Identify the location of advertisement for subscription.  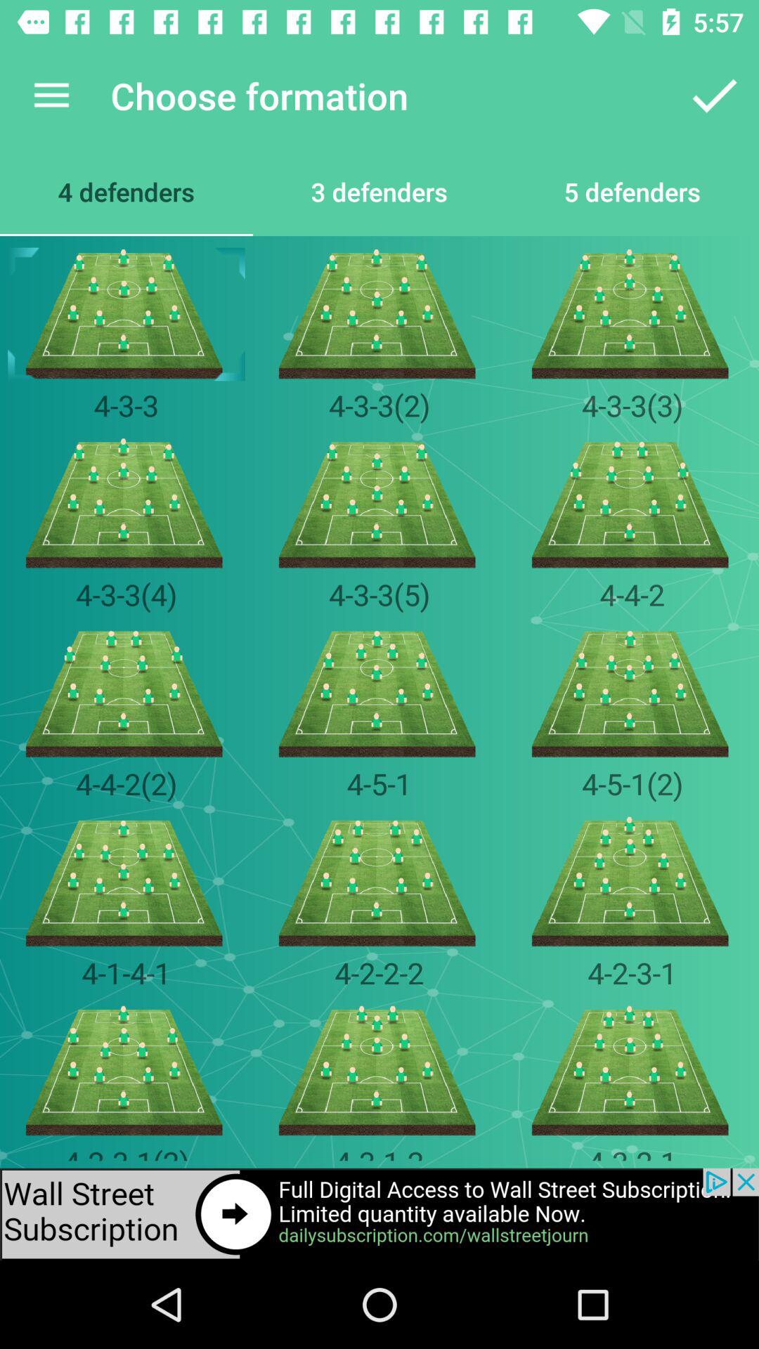
(379, 1214).